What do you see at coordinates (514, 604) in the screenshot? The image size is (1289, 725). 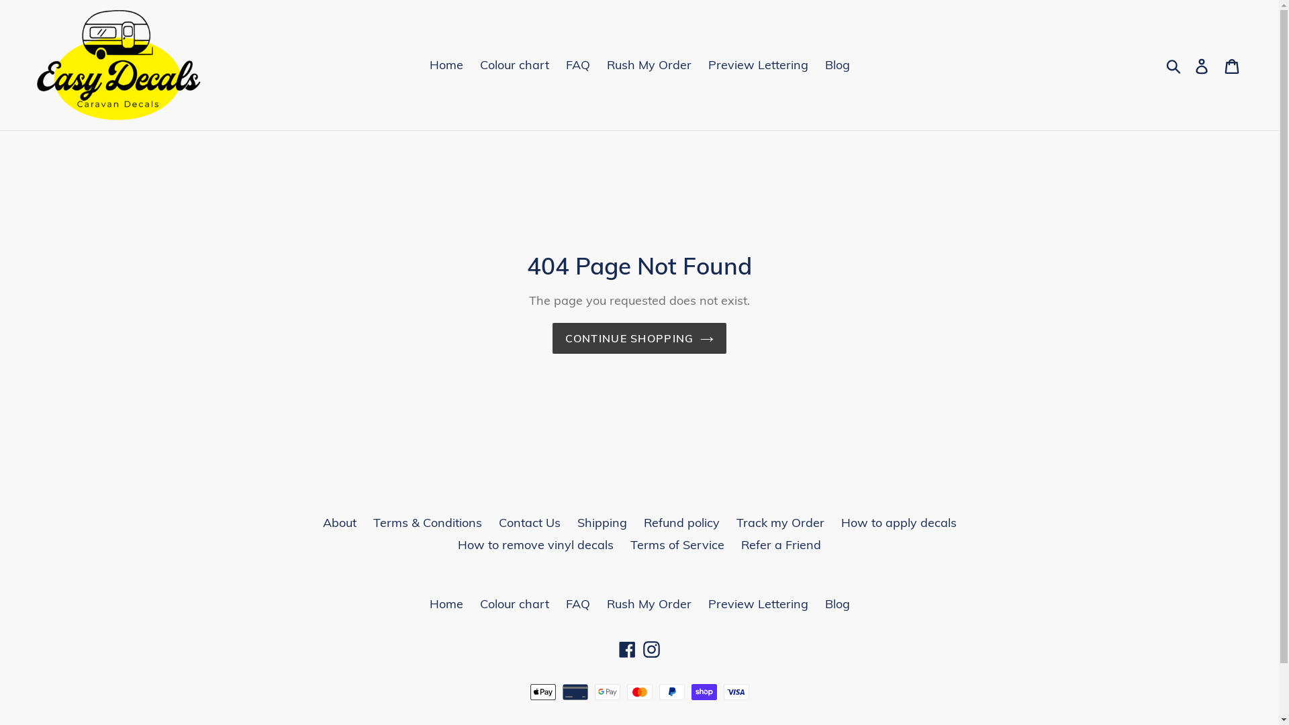 I see `Colour chart` at bounding box center [514, 604].